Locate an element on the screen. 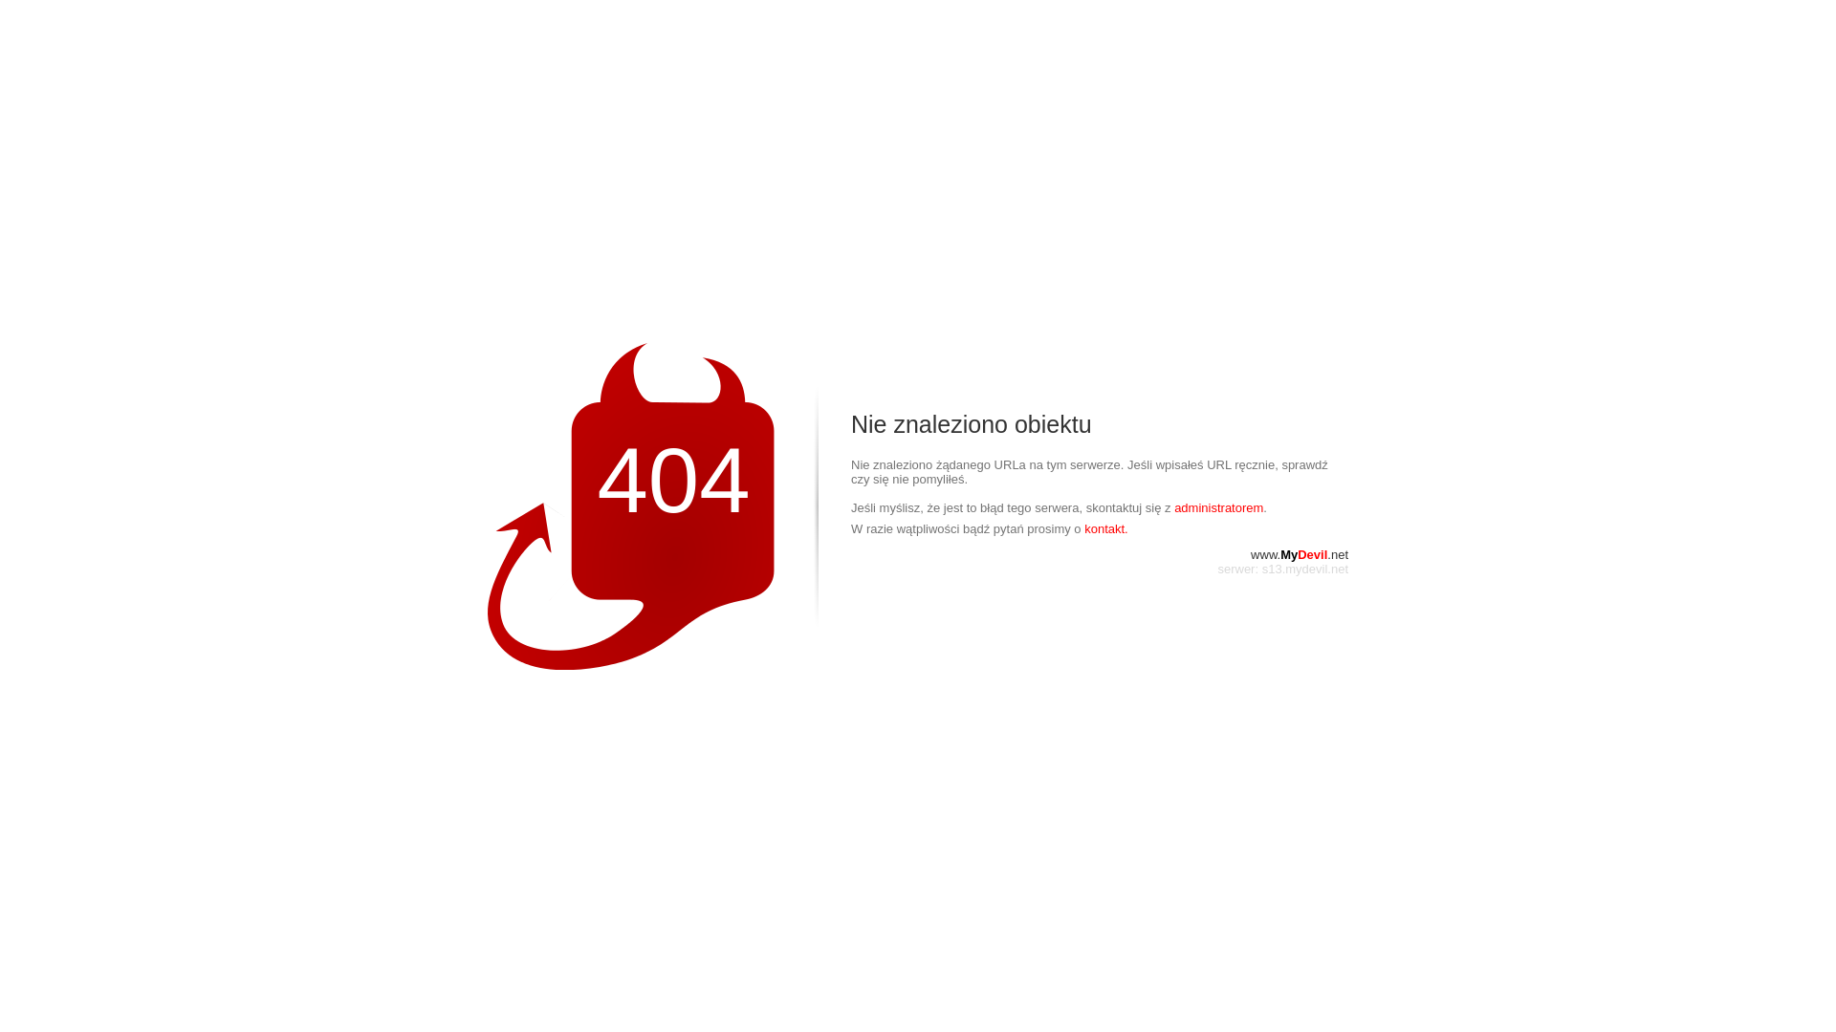 Image resolution: width=1836 pixels, height=1032 pixels. administratorem is located at coordinates (1218, 508).